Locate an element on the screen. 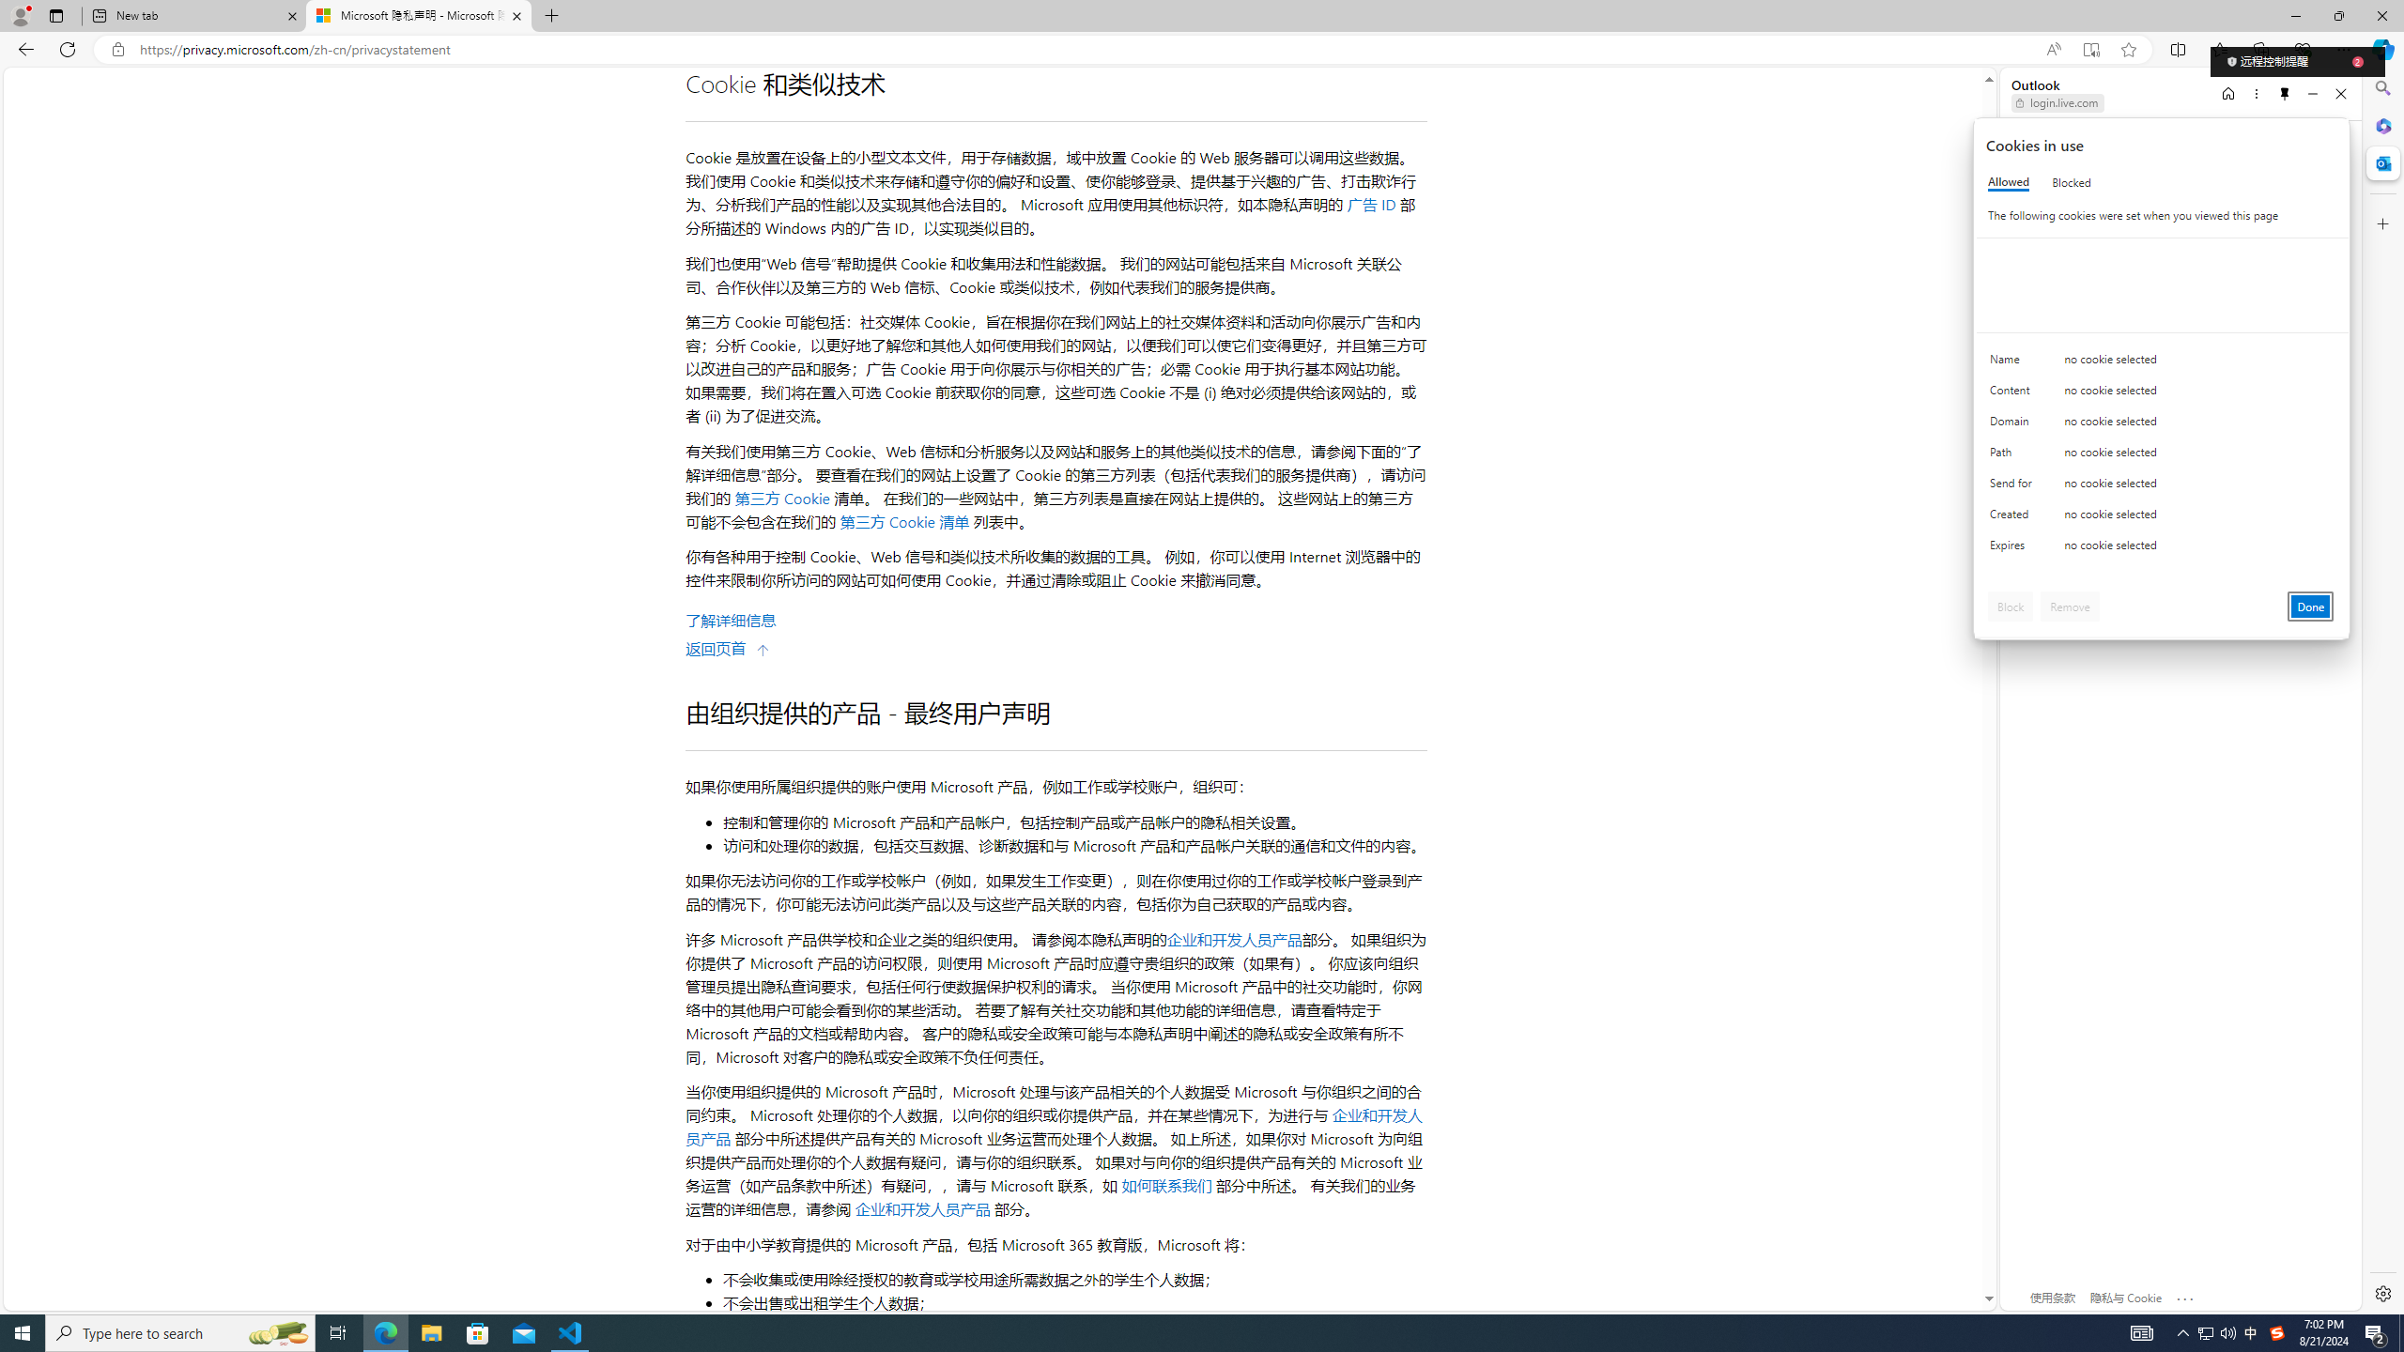 The height and width of the screenshot is (1352, 2404). Block is located at coordinates (2011, 607).